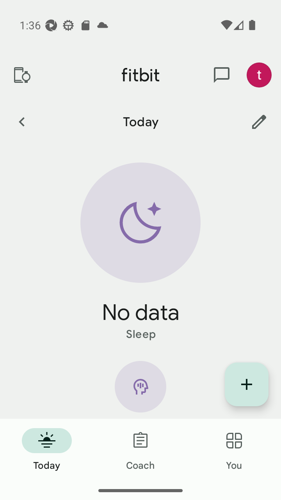 The width and height of the screenshot is (281, 500). I want to click on Previous Day, so click(21, 121).